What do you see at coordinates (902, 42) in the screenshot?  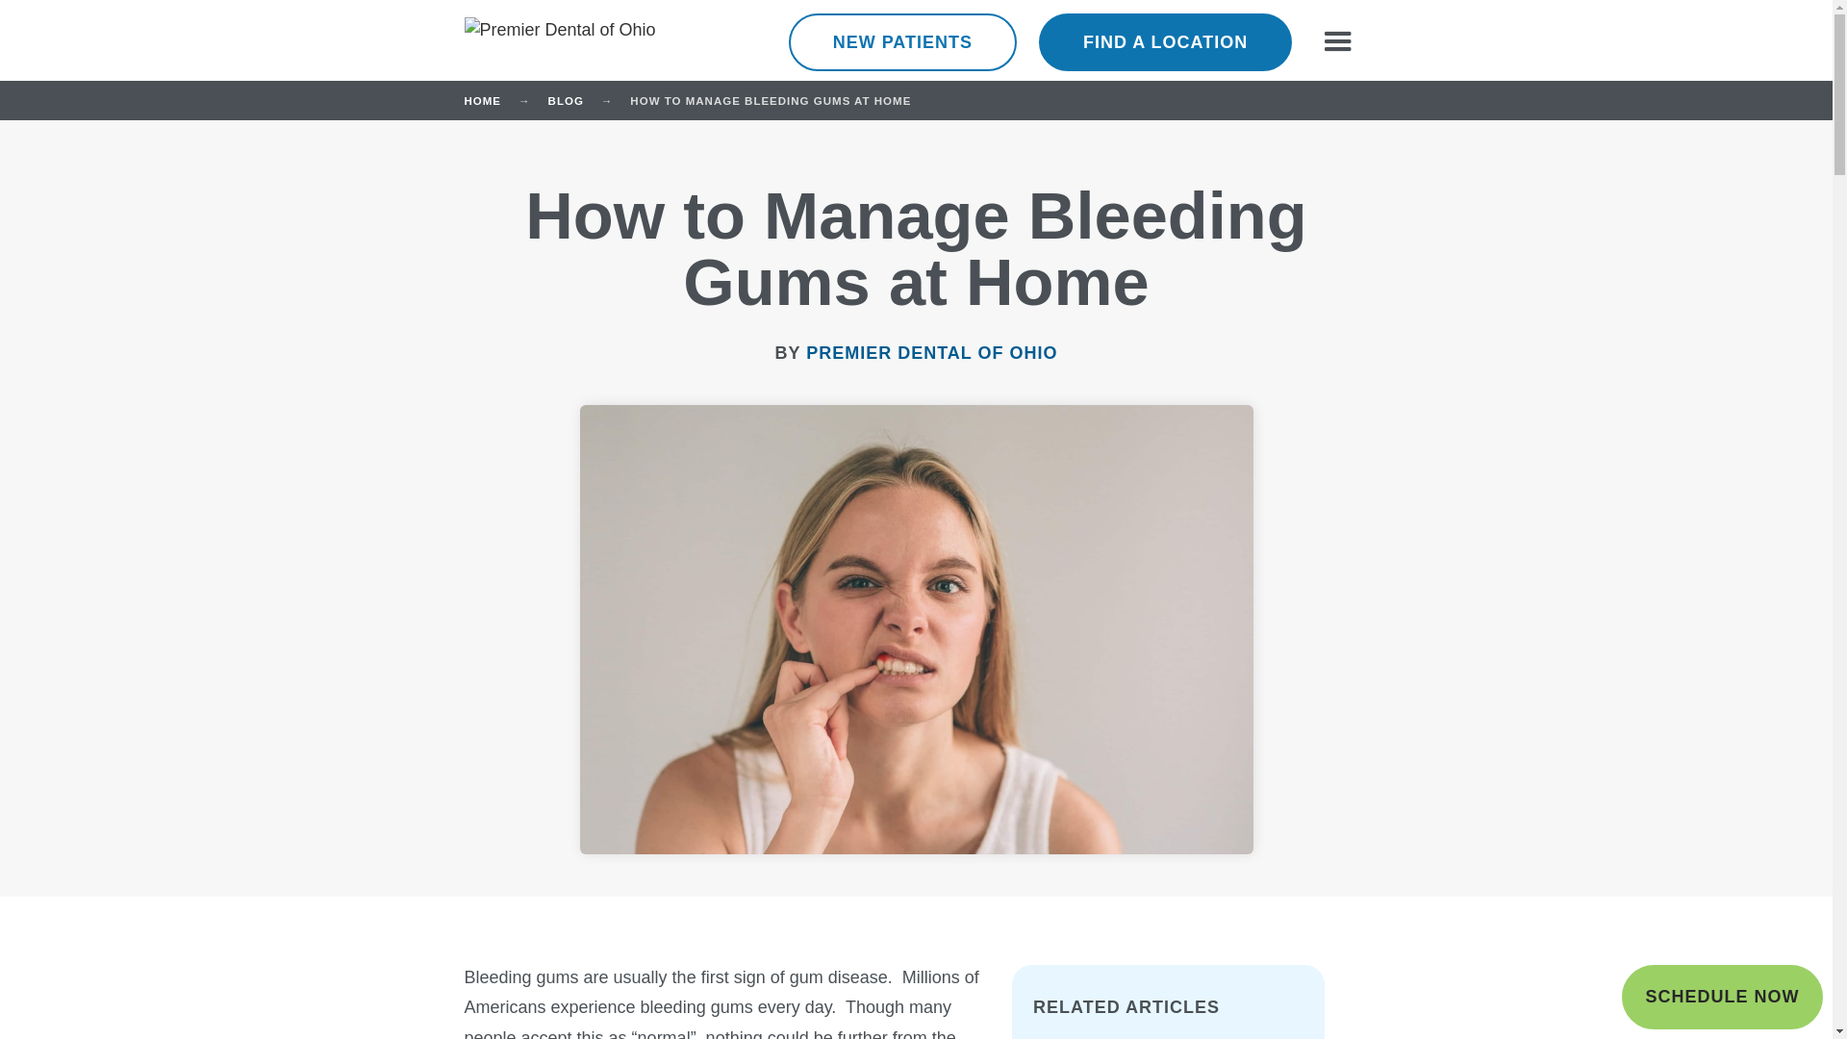 I see `NEW PATIENTS` at bounding box center [902, 42].